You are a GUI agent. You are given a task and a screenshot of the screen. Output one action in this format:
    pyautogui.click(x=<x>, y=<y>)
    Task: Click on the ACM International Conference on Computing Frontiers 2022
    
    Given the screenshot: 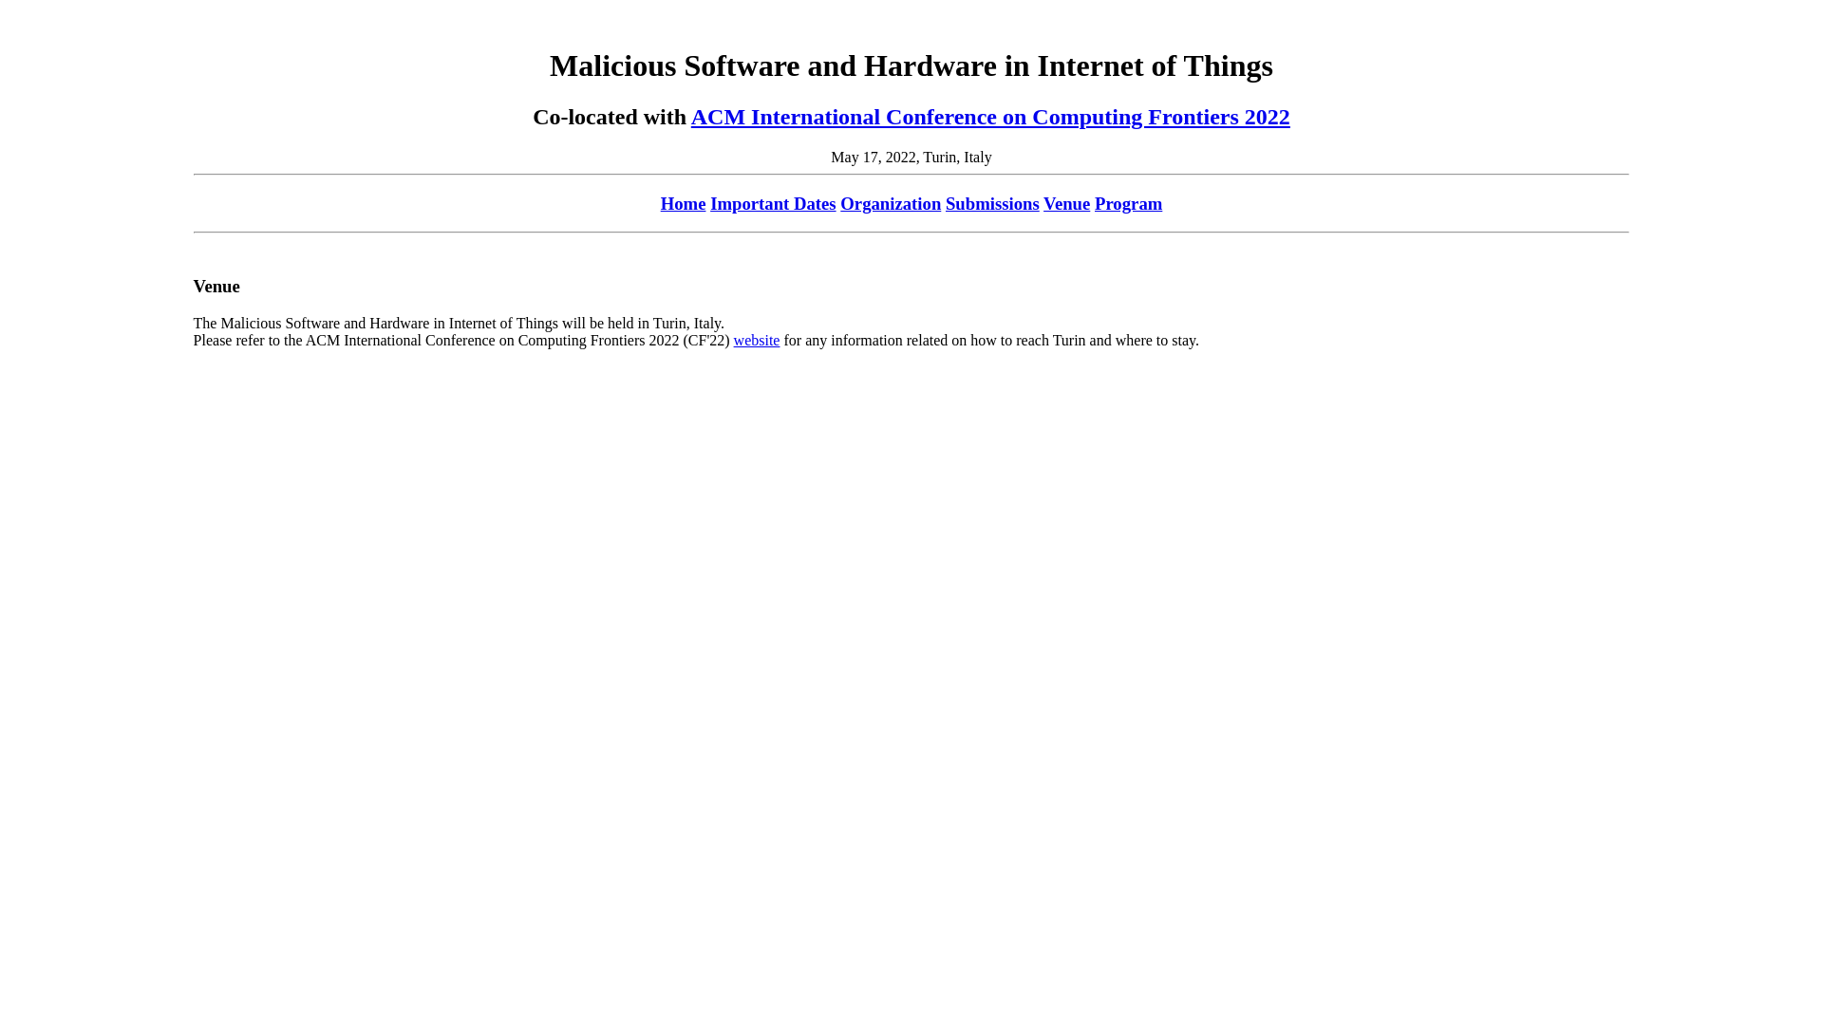 What is the action you would take?
    pyautogui.click(x=991, y=117)
    